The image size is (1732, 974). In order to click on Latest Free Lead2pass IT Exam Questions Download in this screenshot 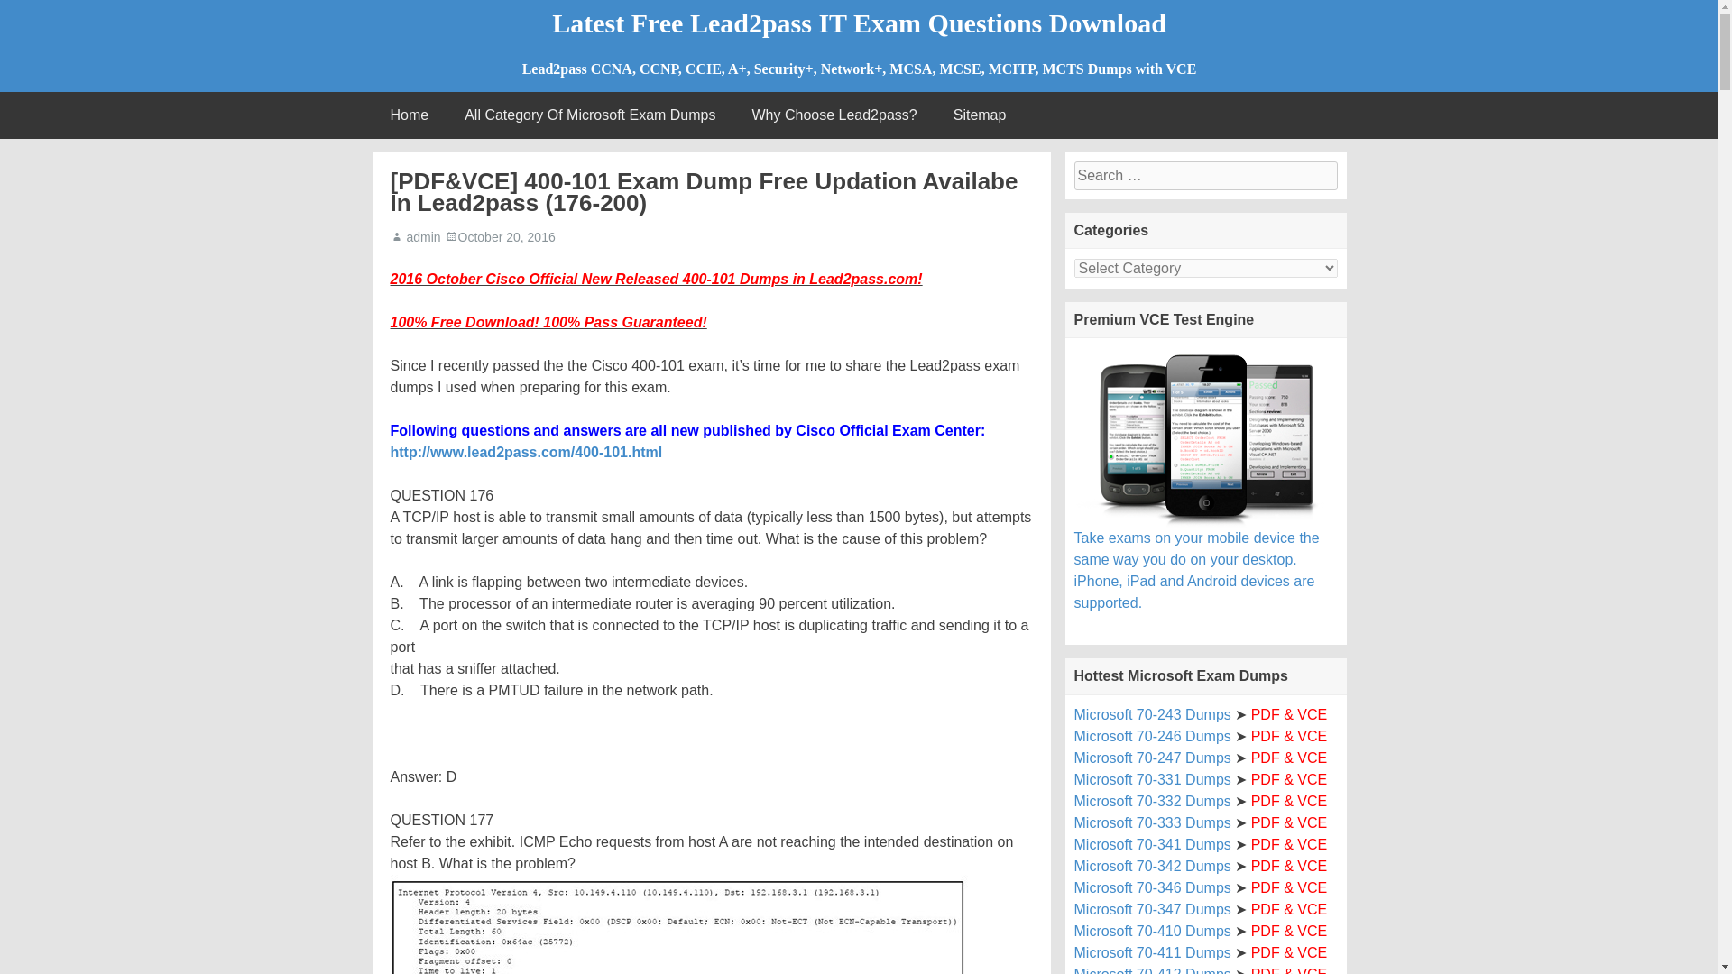, I will do `click(859, 23)`.